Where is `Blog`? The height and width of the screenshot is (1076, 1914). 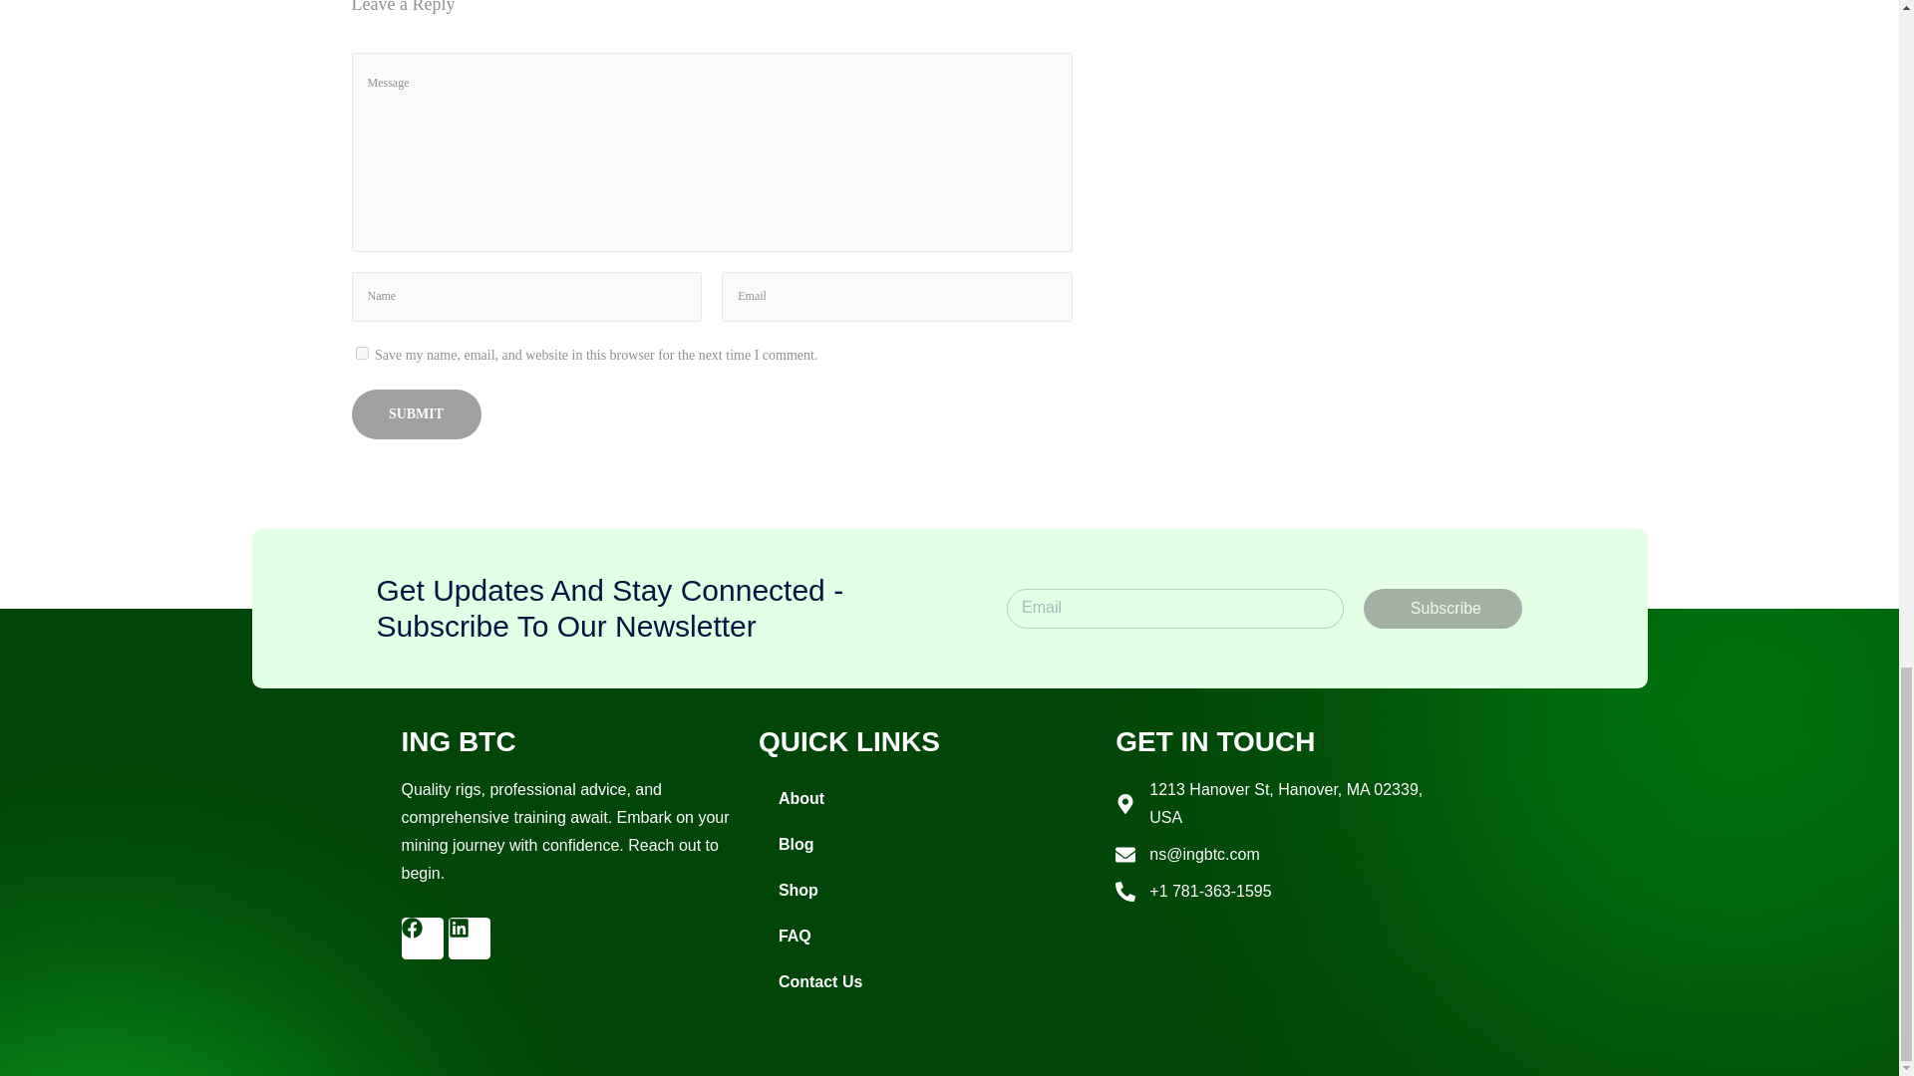
Blog is located at coordinates (926, 845).